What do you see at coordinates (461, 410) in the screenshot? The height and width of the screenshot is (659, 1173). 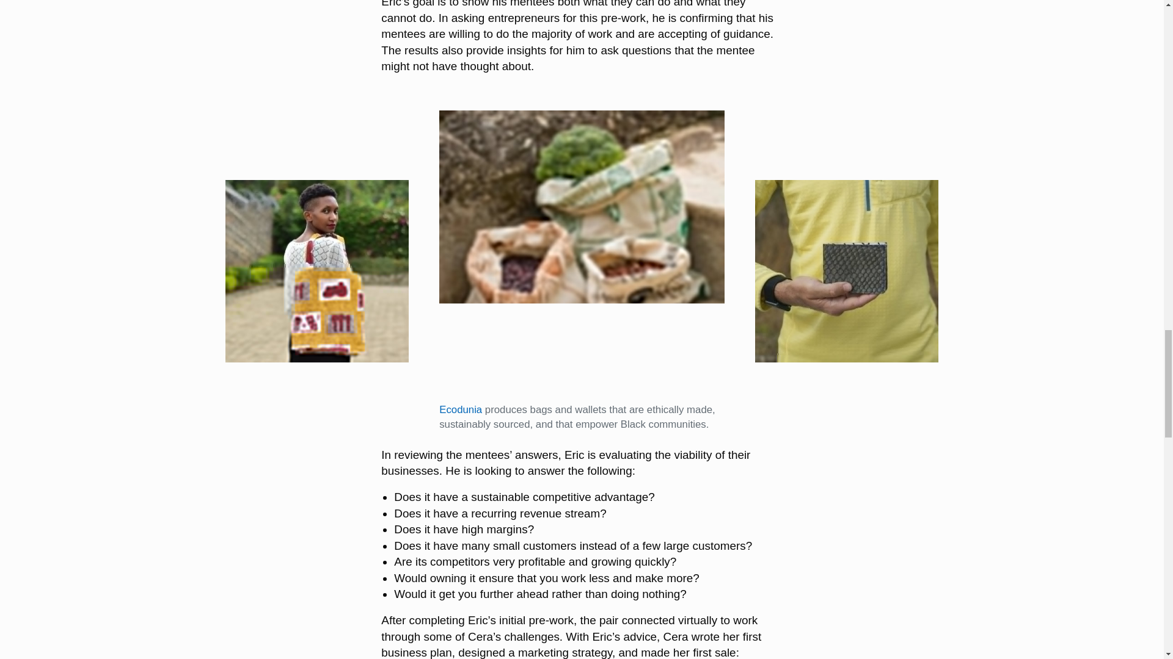 I see `Ecodunia` at bounding box center [461, 410].